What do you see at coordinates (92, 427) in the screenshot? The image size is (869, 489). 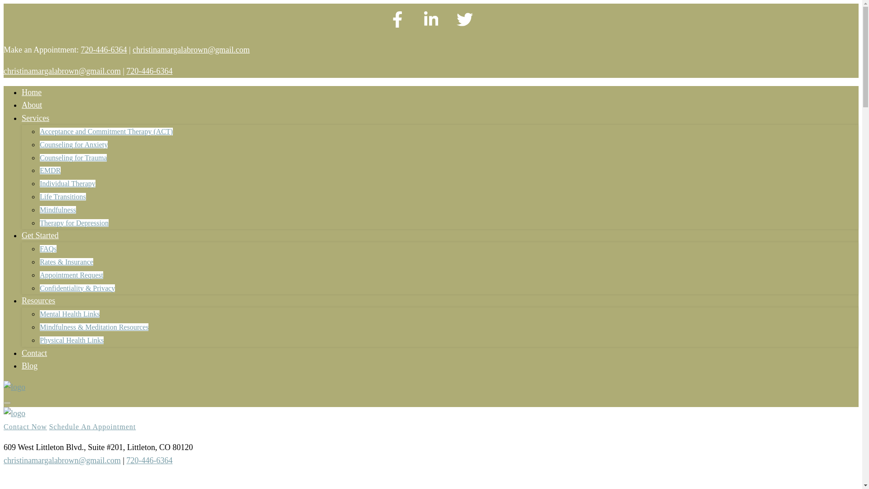 I see `Schedule An Appointment` at bounding box center [92, 427].